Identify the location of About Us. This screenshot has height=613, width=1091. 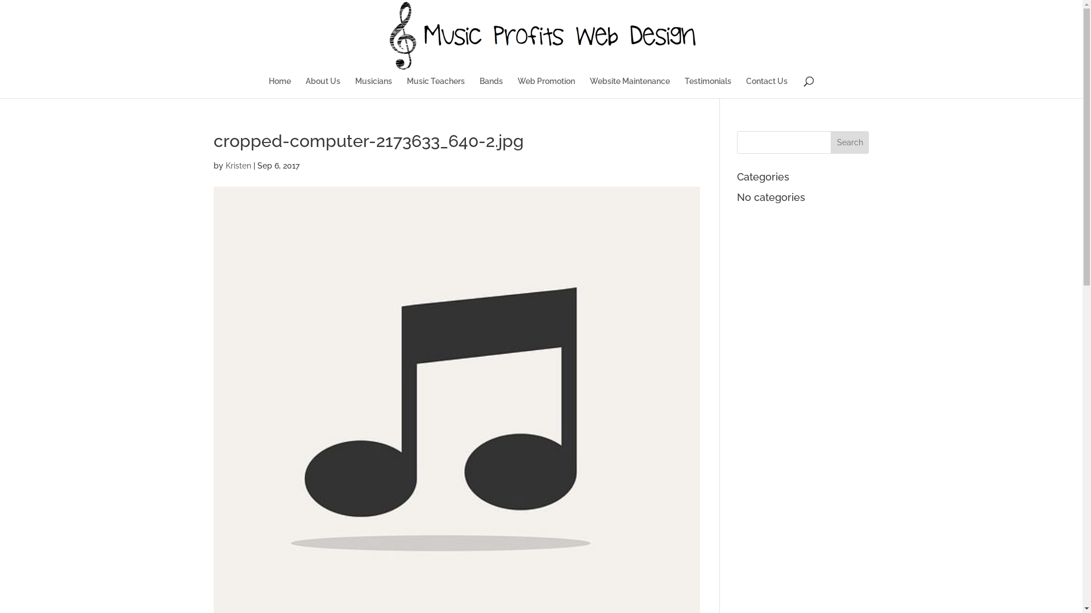
(323, 87).